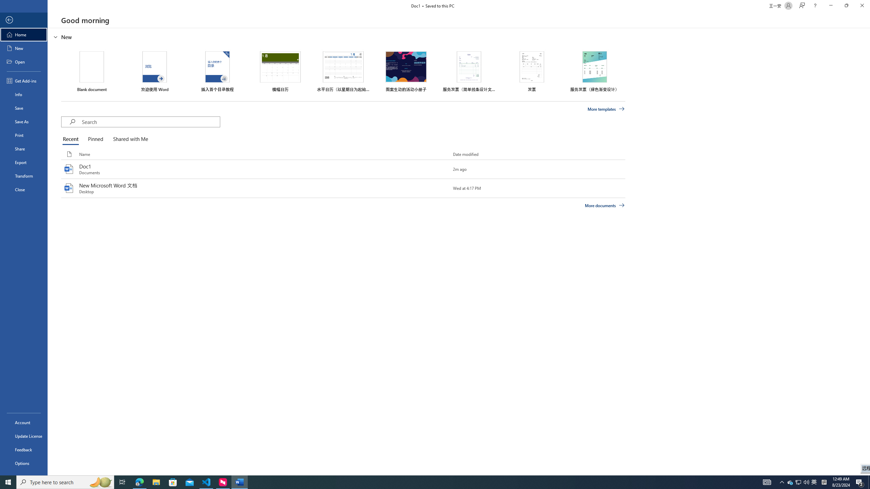 This screenshot has height=489, width=870. I want to click on Export, so click(24, 162).